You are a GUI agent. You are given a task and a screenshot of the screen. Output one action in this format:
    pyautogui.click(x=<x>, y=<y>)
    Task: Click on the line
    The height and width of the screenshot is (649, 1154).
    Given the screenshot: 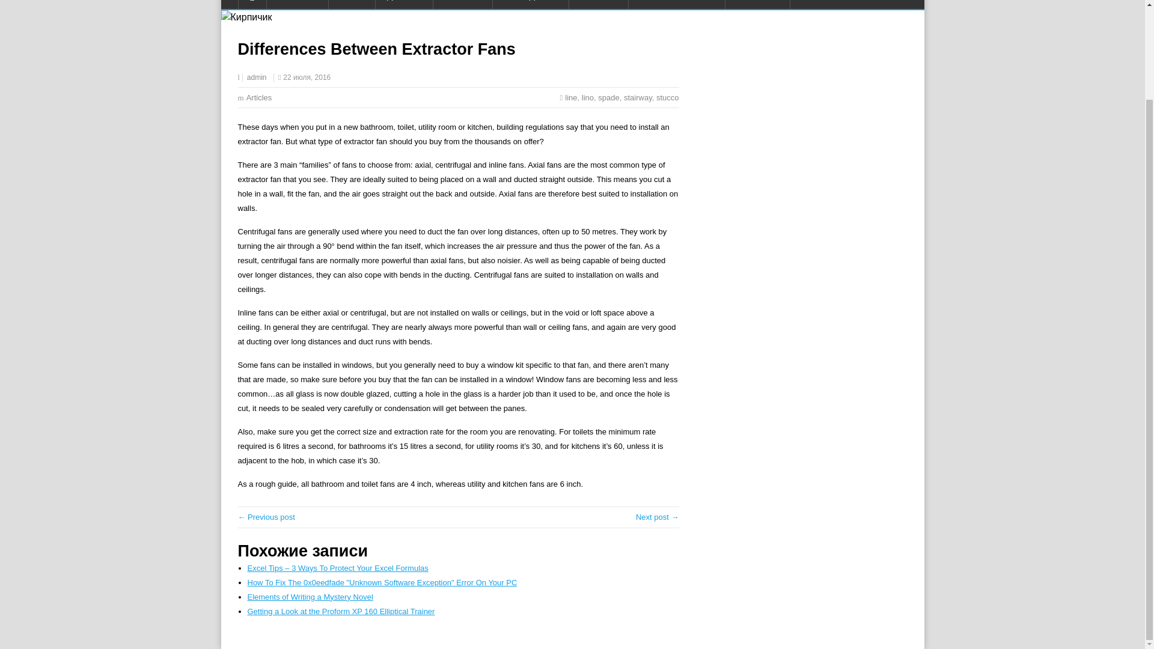 What is the action you would take?
    pyautogui.click(x=571, y=97)
    